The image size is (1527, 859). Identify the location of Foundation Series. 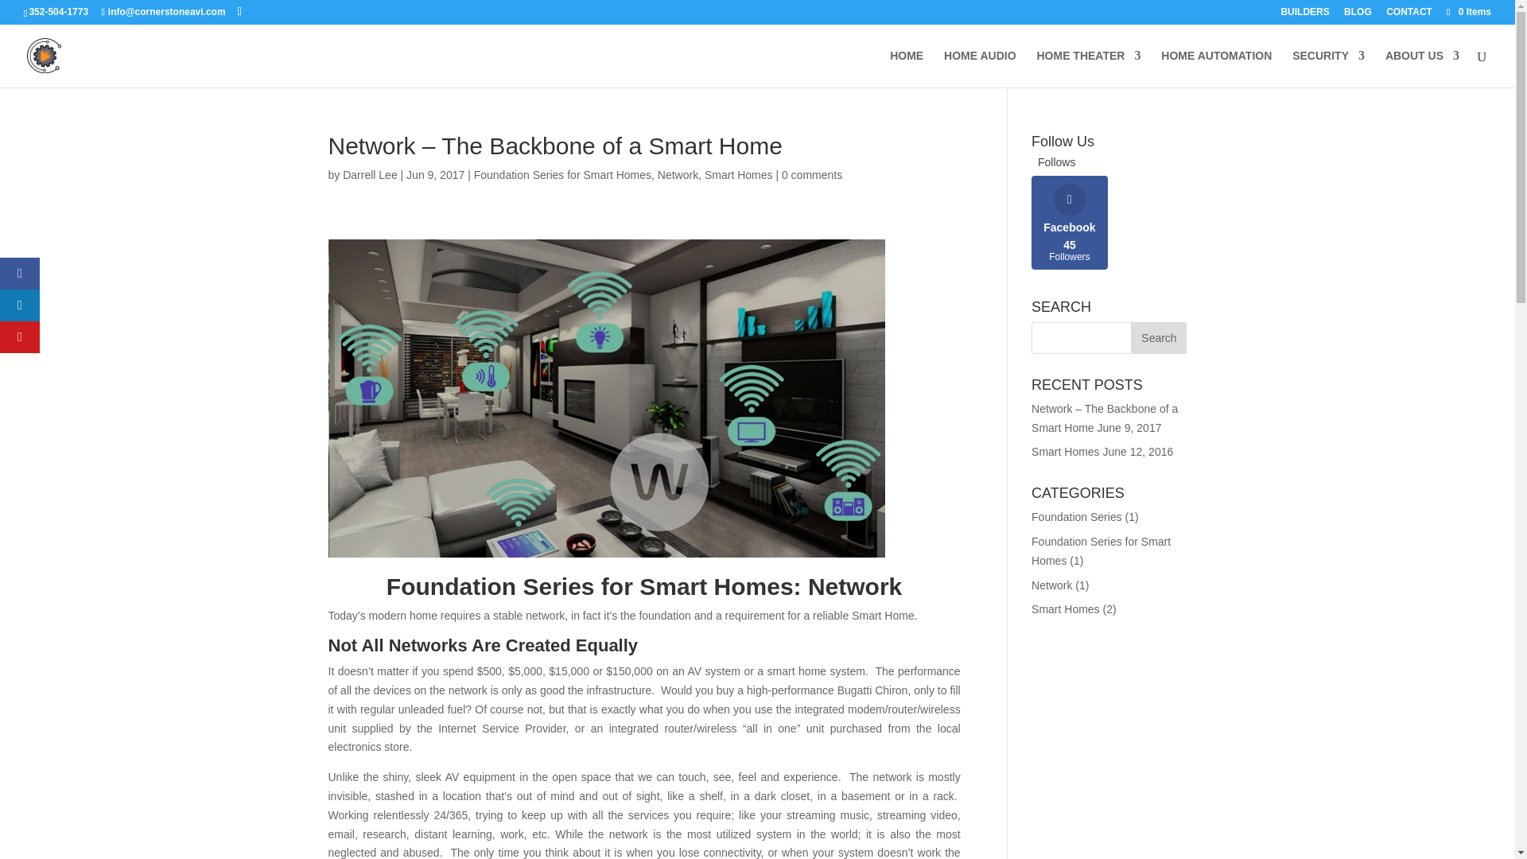
(1077, 516).